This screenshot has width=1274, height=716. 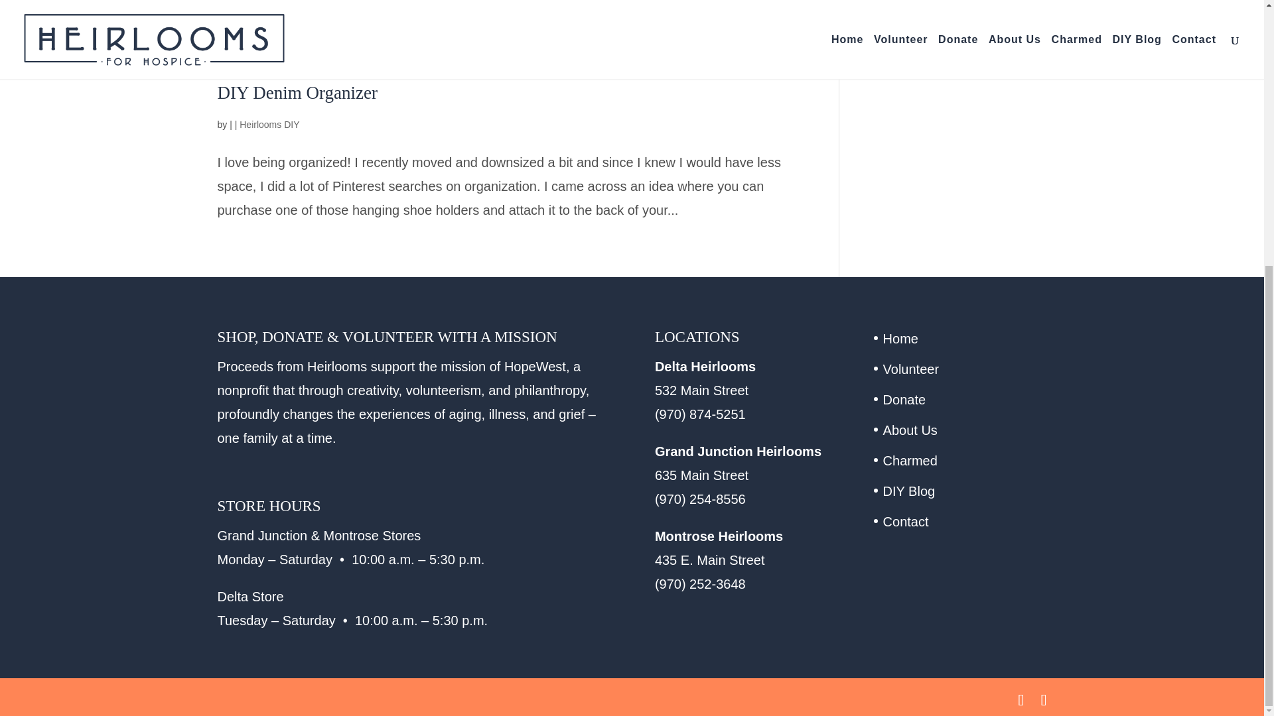 I want to click on Charmed, so click(x=910, y=460).